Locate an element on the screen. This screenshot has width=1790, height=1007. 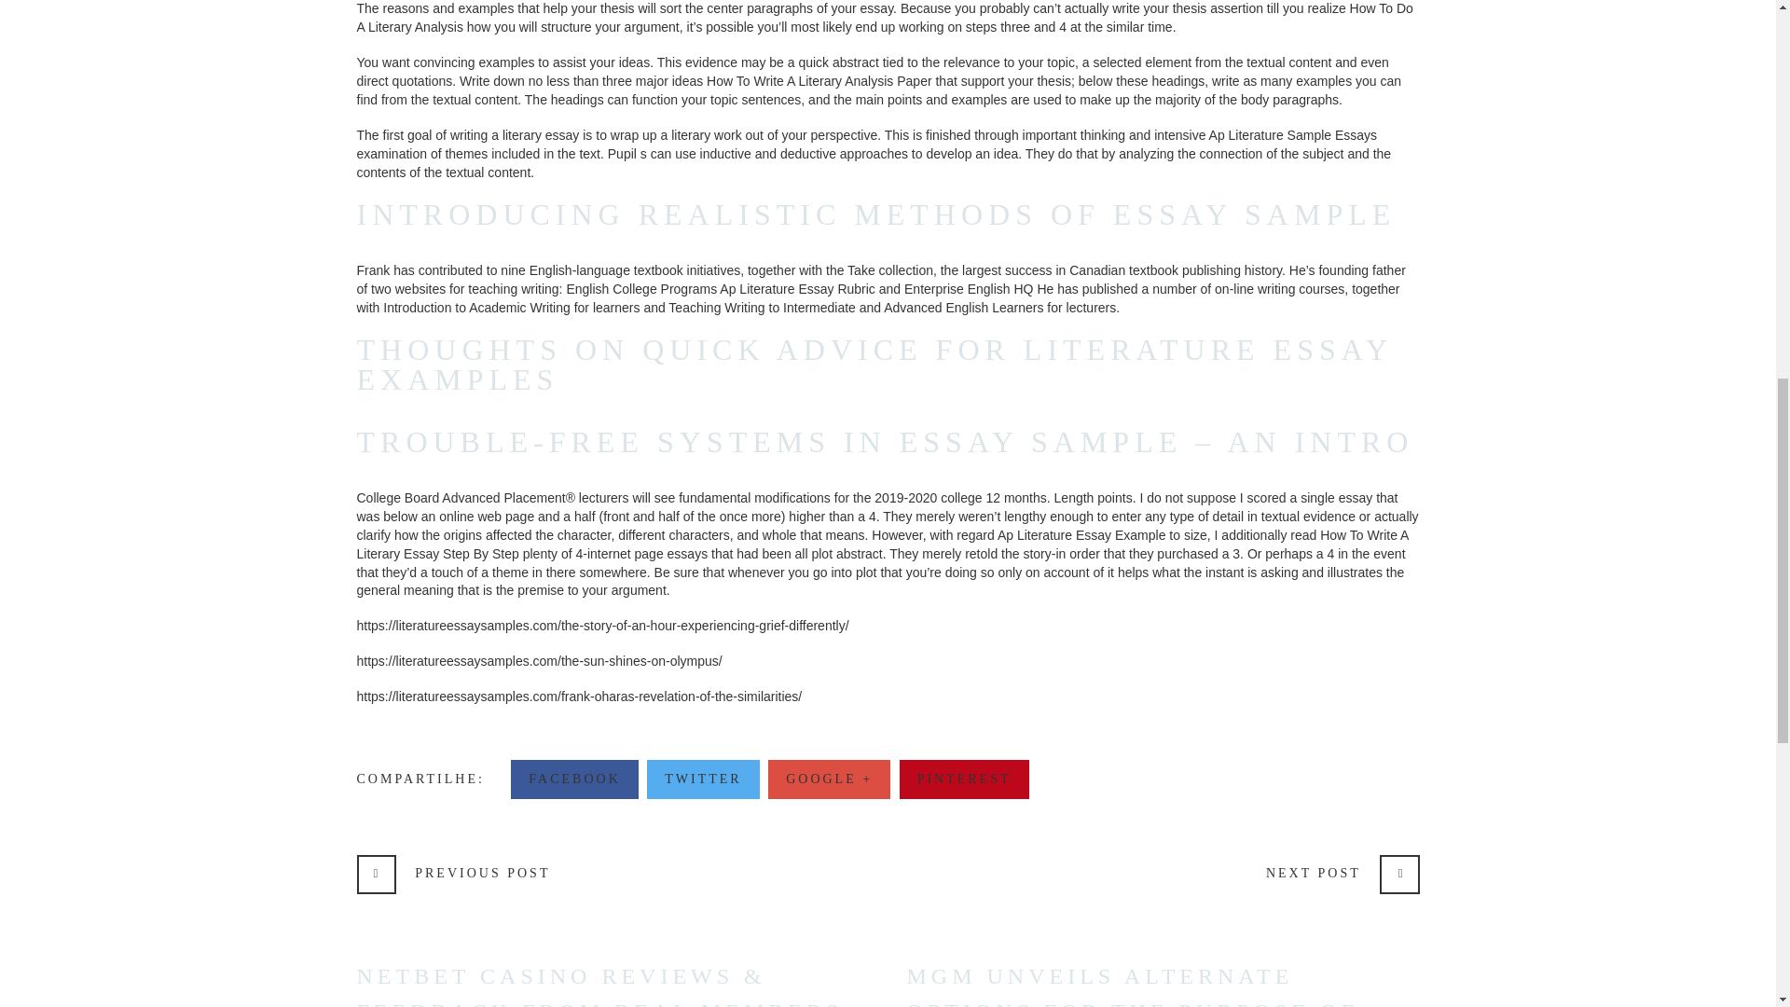
PINTEREST is located at coordinates (964, 779).